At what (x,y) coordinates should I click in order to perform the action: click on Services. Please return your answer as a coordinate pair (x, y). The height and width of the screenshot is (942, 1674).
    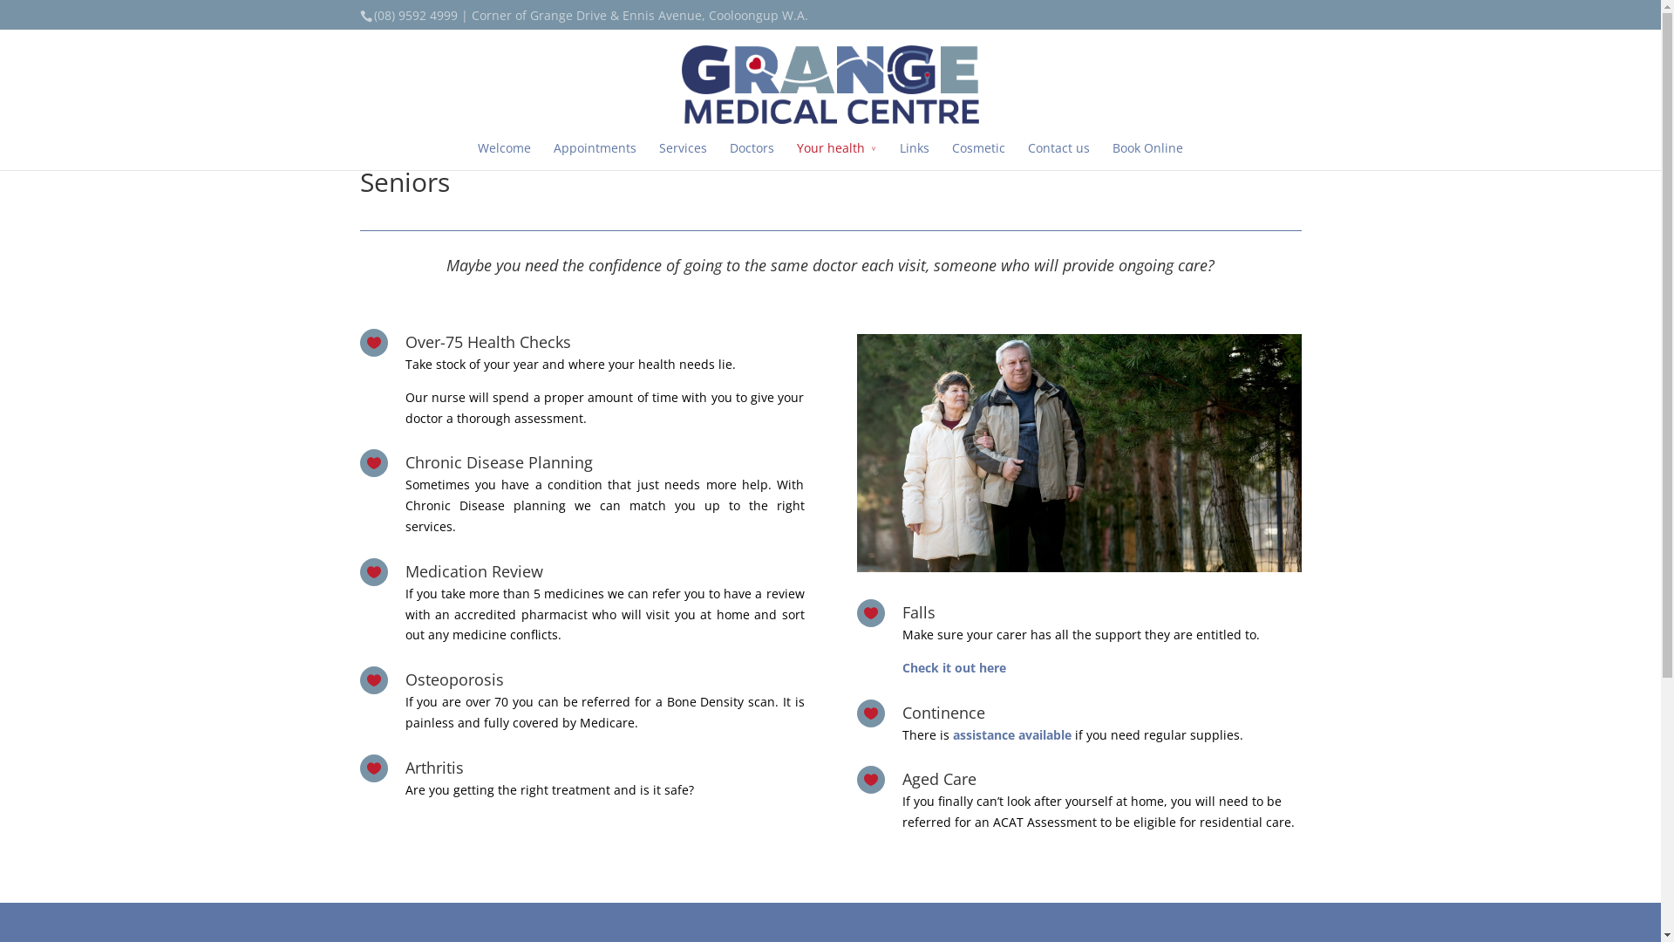
    Looking at the image, I should click on (684, 154).